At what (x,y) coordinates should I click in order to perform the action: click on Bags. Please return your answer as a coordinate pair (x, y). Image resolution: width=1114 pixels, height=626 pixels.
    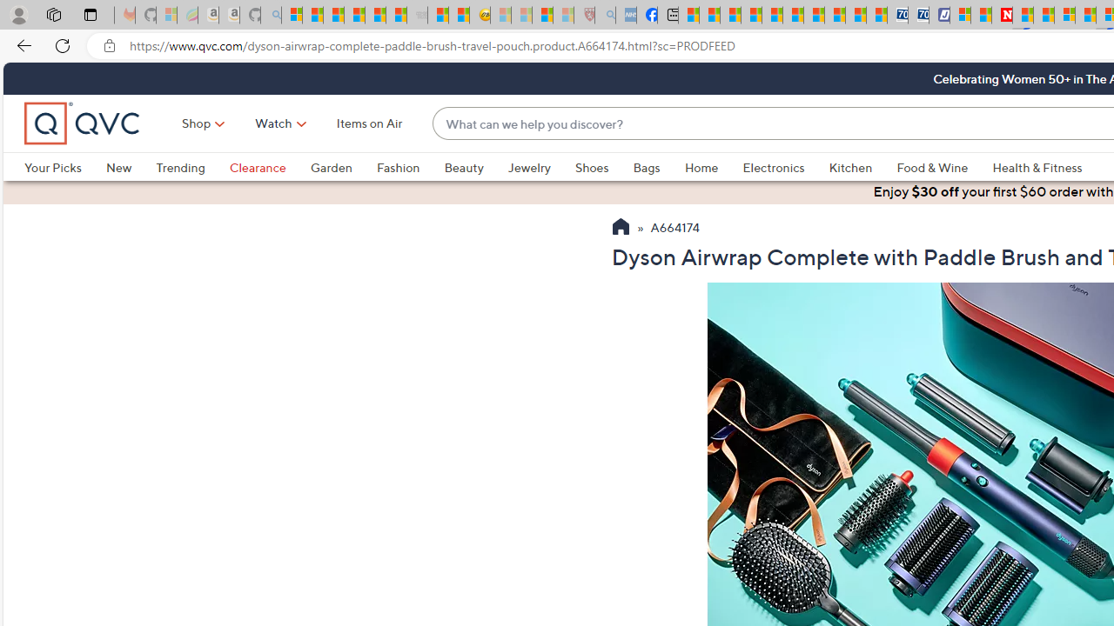
    Looking at the image, I should click on (659, 167).